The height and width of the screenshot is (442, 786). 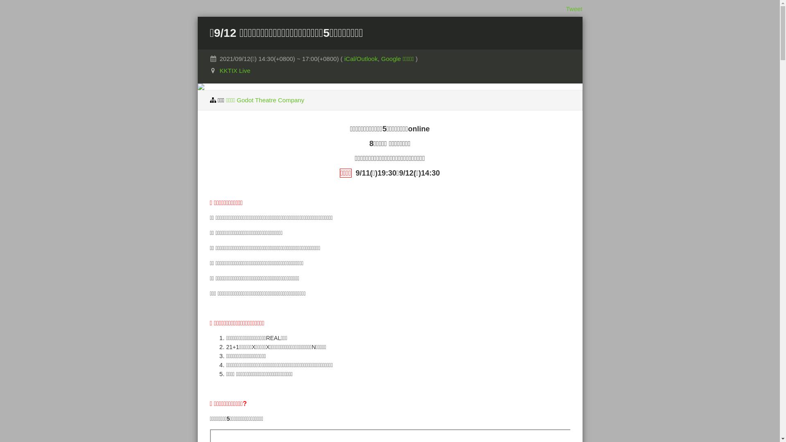 What do you see at coordinates (235, 70) in the screenshot?
I see `KKTIX Live` at bounding box center [235, 70].